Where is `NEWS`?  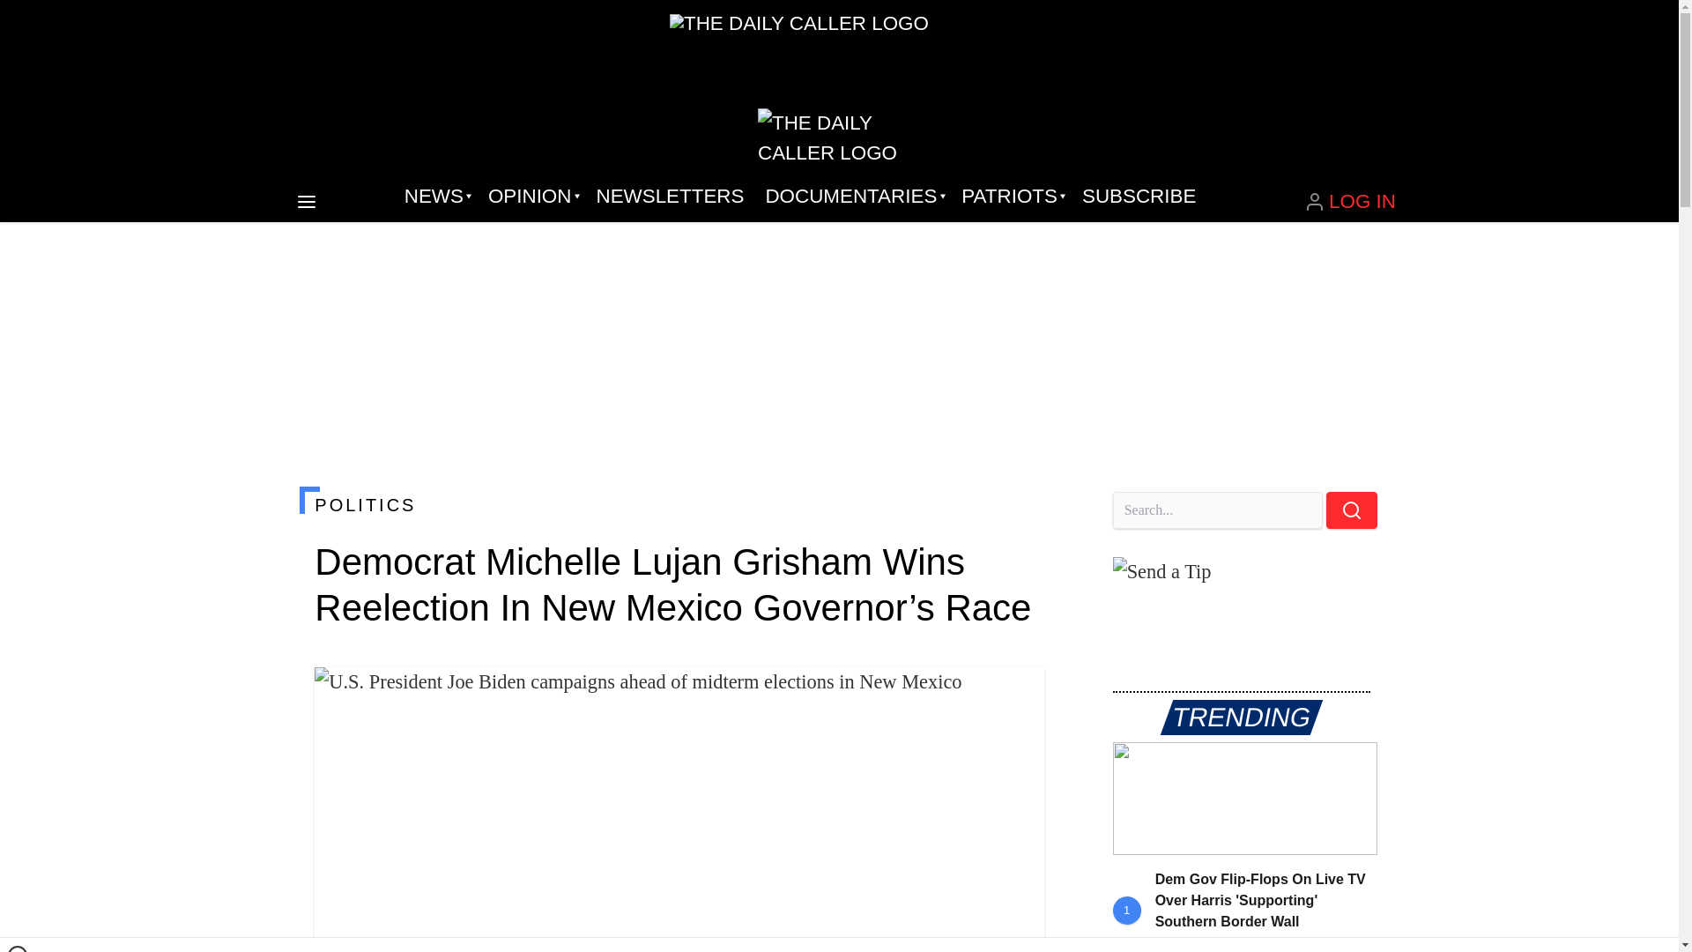
NEWS is located at coordinates (435, 196).